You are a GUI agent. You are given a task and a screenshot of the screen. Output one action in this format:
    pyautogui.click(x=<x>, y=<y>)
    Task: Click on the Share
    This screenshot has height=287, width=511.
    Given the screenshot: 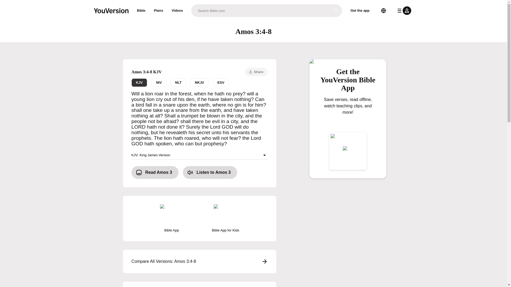 What is the action you would take?
    pyautogui.click(x=141, y=11)
    